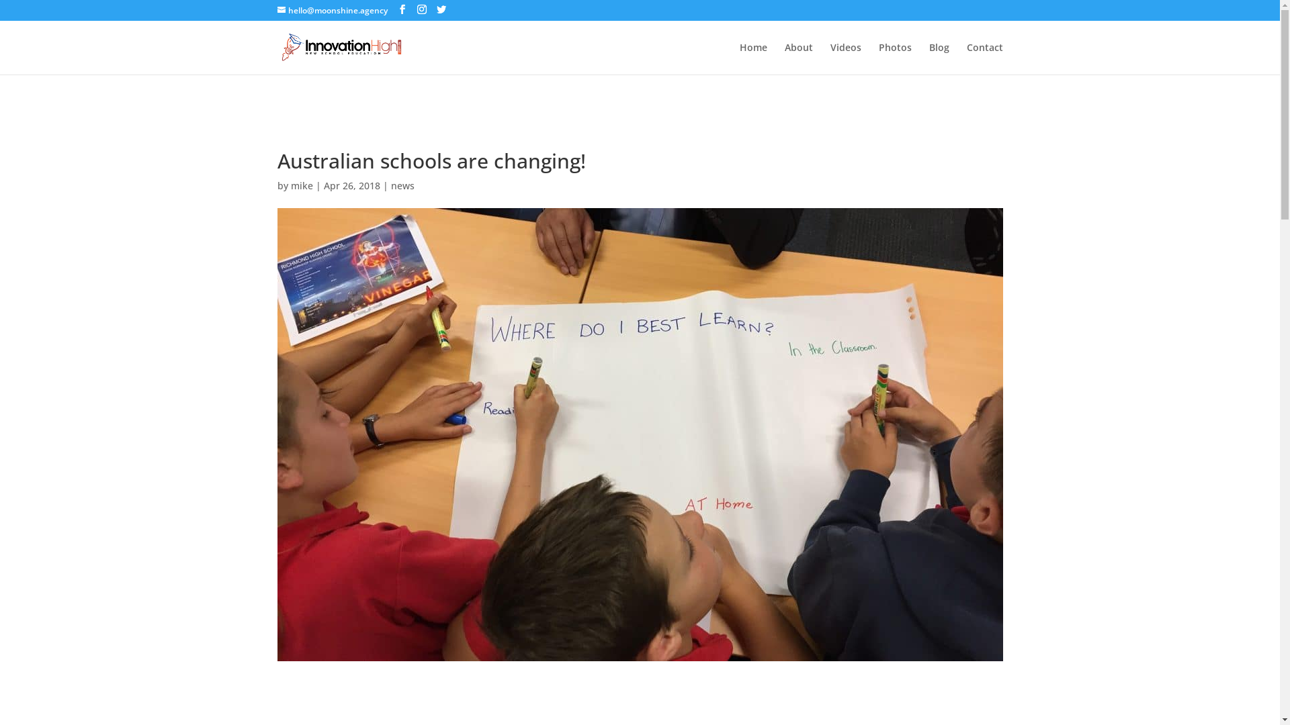 This screenshot has height=725, width=1290. What do you see at coordinates (332, 11) in the screenshot?
I see `hello@moonshine.agency` at bounding box center [332, 11].